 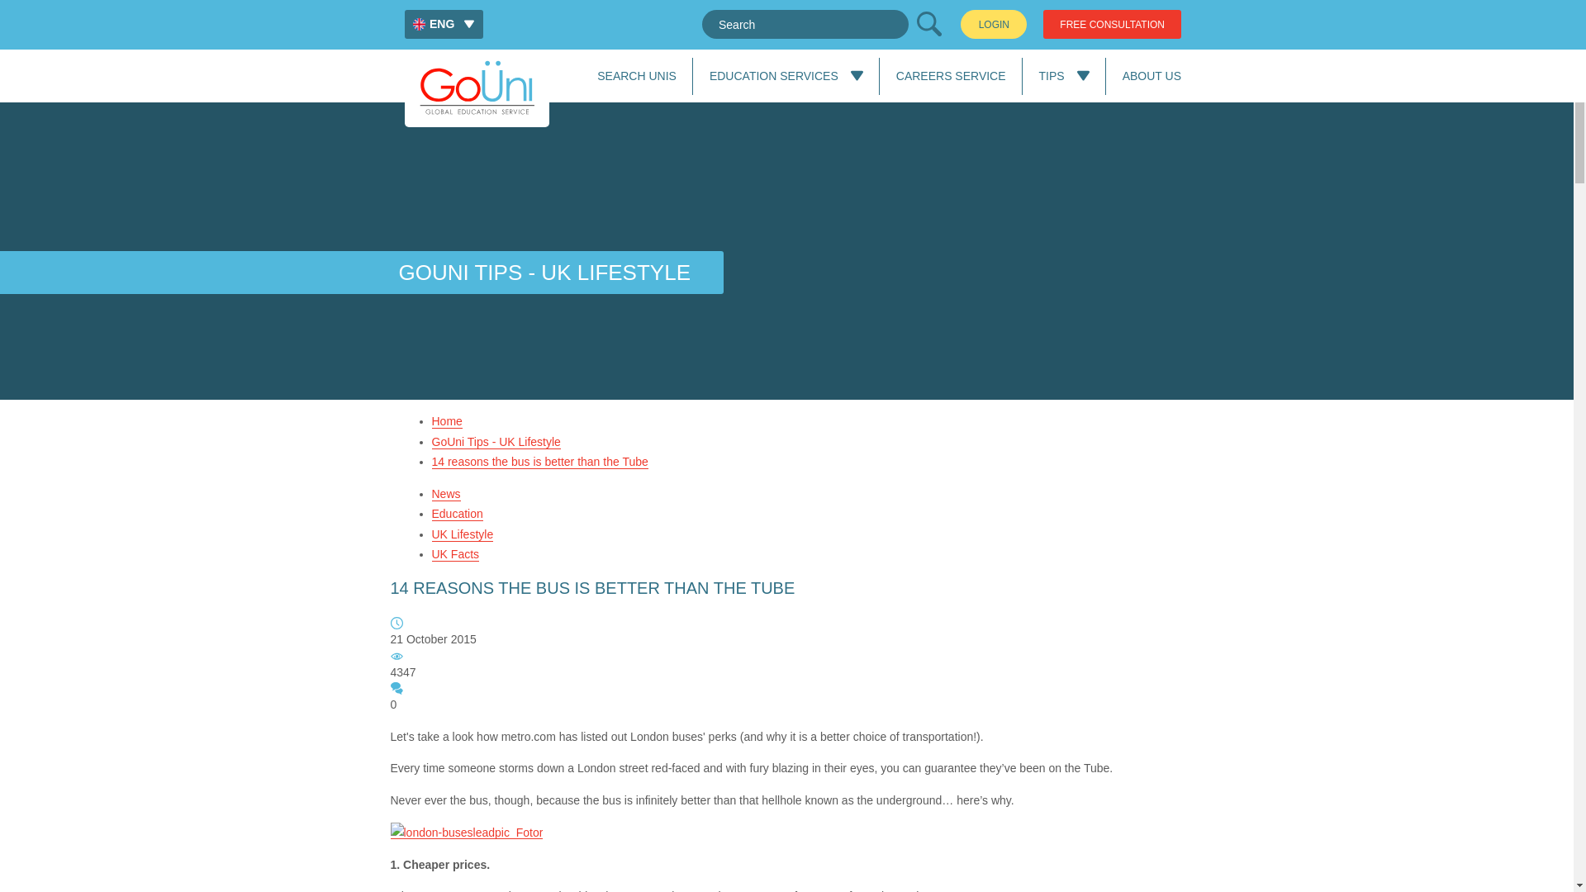 What do you see at coordinates (1051, 76) in the screenshot?
I see `TIPS` at bounding box center [1051, 76].